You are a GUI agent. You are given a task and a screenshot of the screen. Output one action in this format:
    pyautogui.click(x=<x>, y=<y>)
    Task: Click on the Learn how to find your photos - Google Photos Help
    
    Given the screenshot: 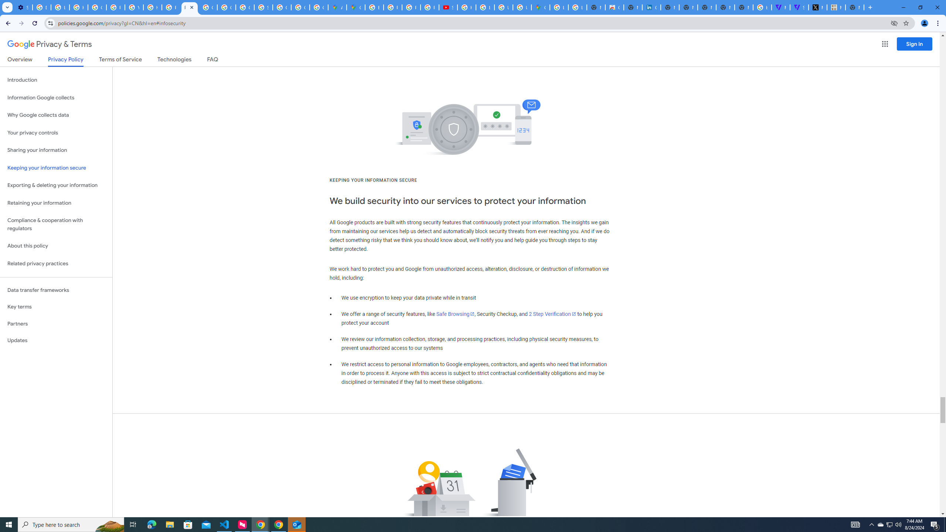 What is the action you would take?
    pyautogui.click(x=60, y=7)
    